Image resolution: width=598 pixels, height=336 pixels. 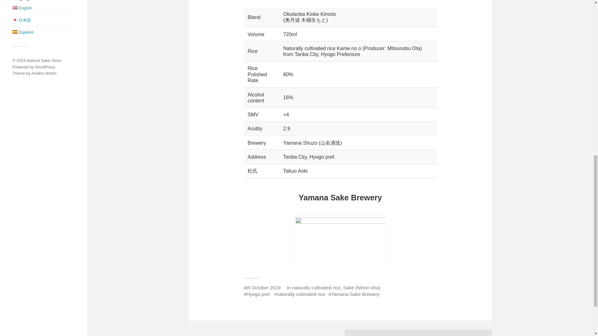 What do you see at coordinates (22, 8) in the screenshot?
I see `English` at bounding box center [22, 8].